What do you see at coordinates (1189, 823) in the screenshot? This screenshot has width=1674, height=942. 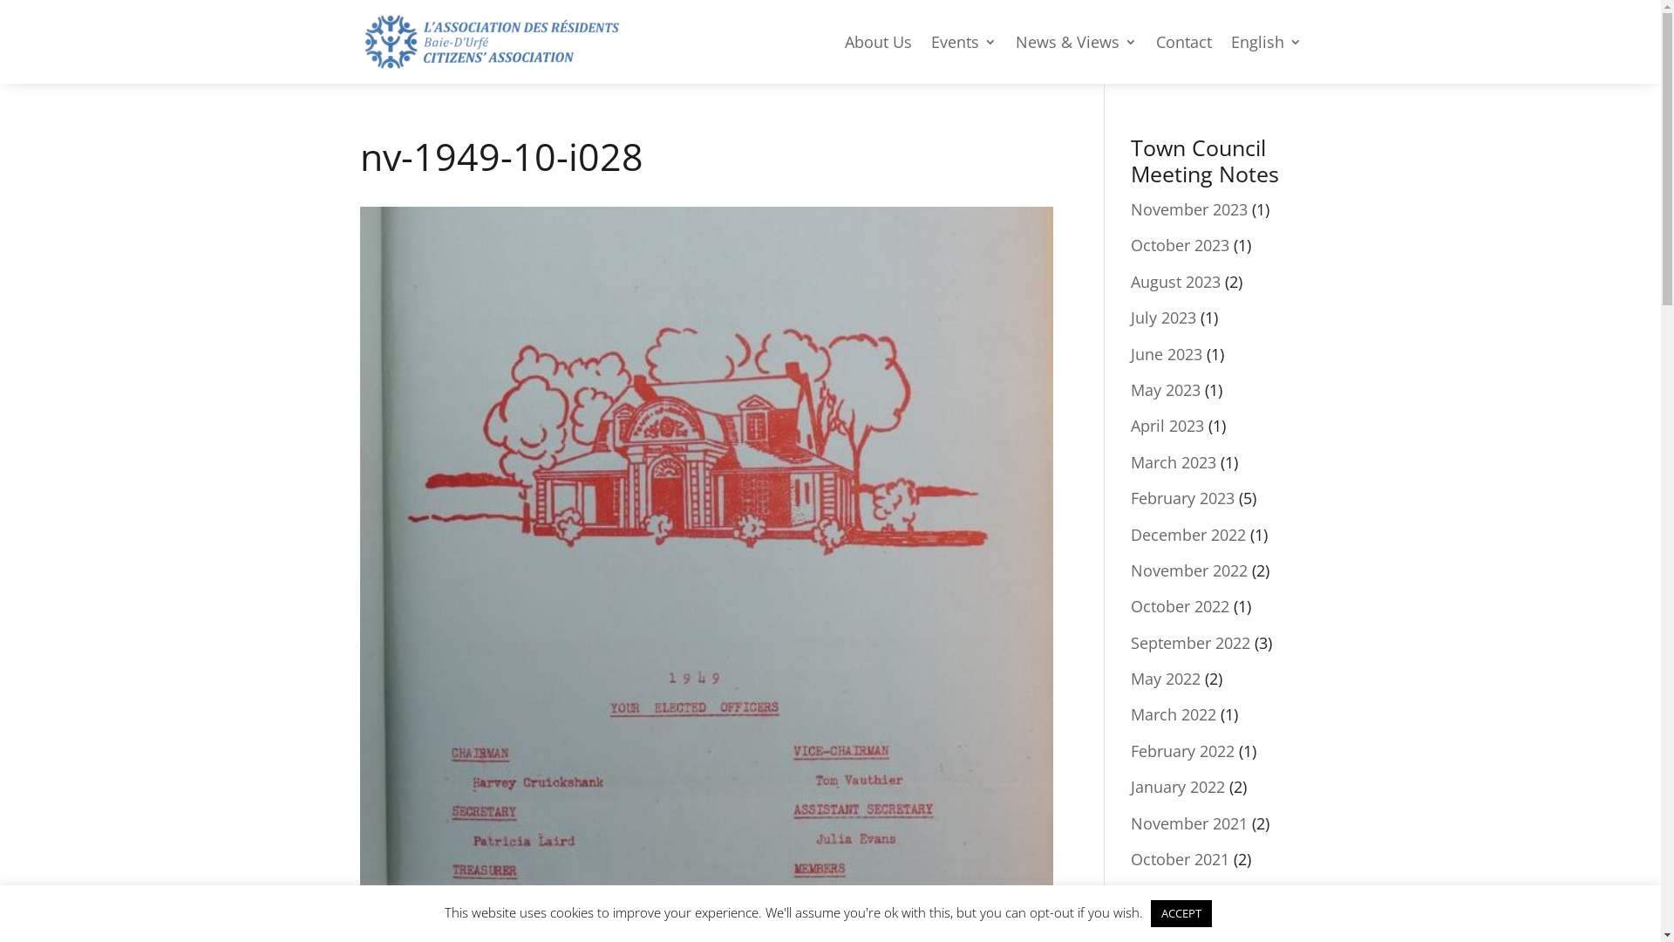 I see `November 2021` at bounding box center [1189, 823].